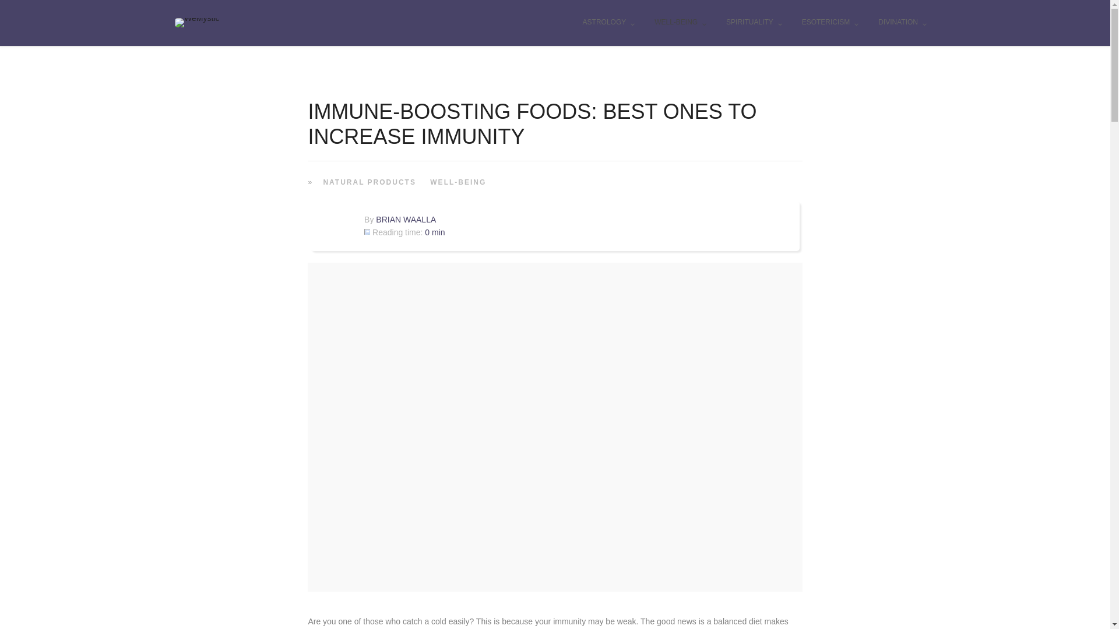 This screenshot has height=629, width=1119. What do you see at coordinates (367, 181) in the screenshot?
I see `NATURAL PRODUCTS` at bounding box center [367, 181].